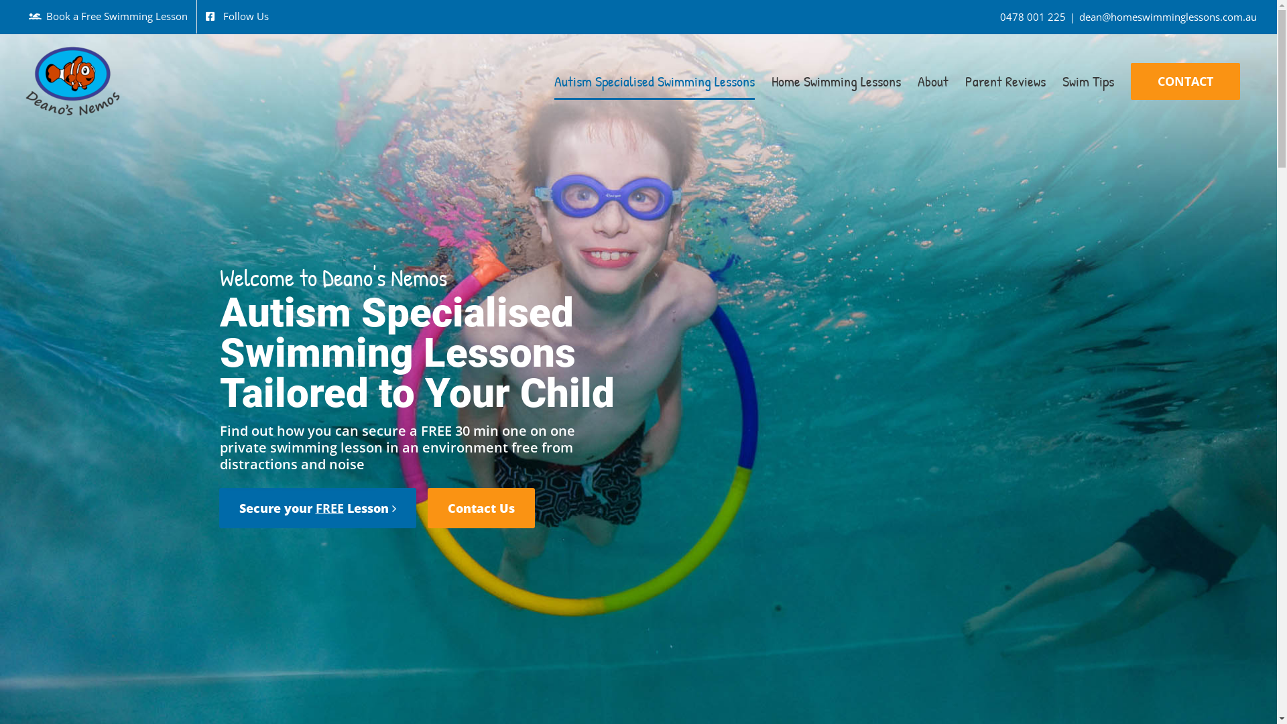 This screenshot has height=724, width=1287. Describe the element at coordinates (481, 508) in the screenshot. I see `Contact Us` at that location.